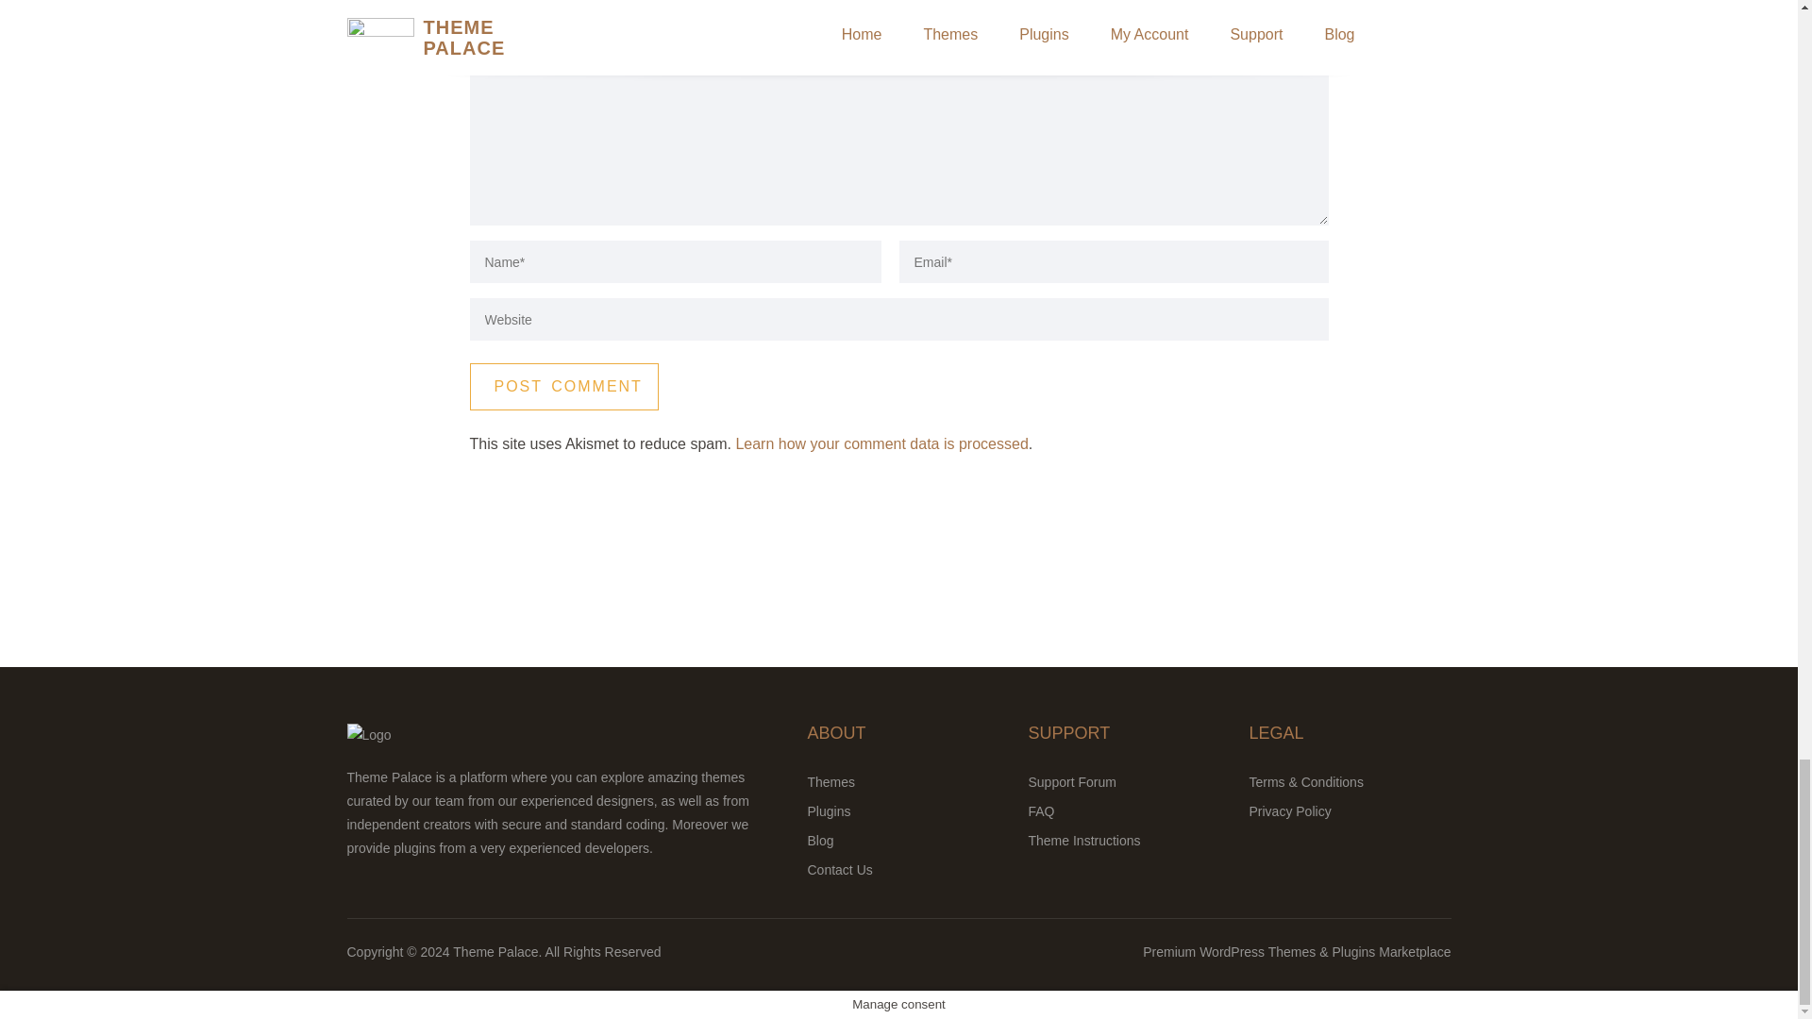  What do you see at coordinates (881, 443) in the screenshot?
I see `Learn how your comment data is processed` at bounding box center [881, 443].